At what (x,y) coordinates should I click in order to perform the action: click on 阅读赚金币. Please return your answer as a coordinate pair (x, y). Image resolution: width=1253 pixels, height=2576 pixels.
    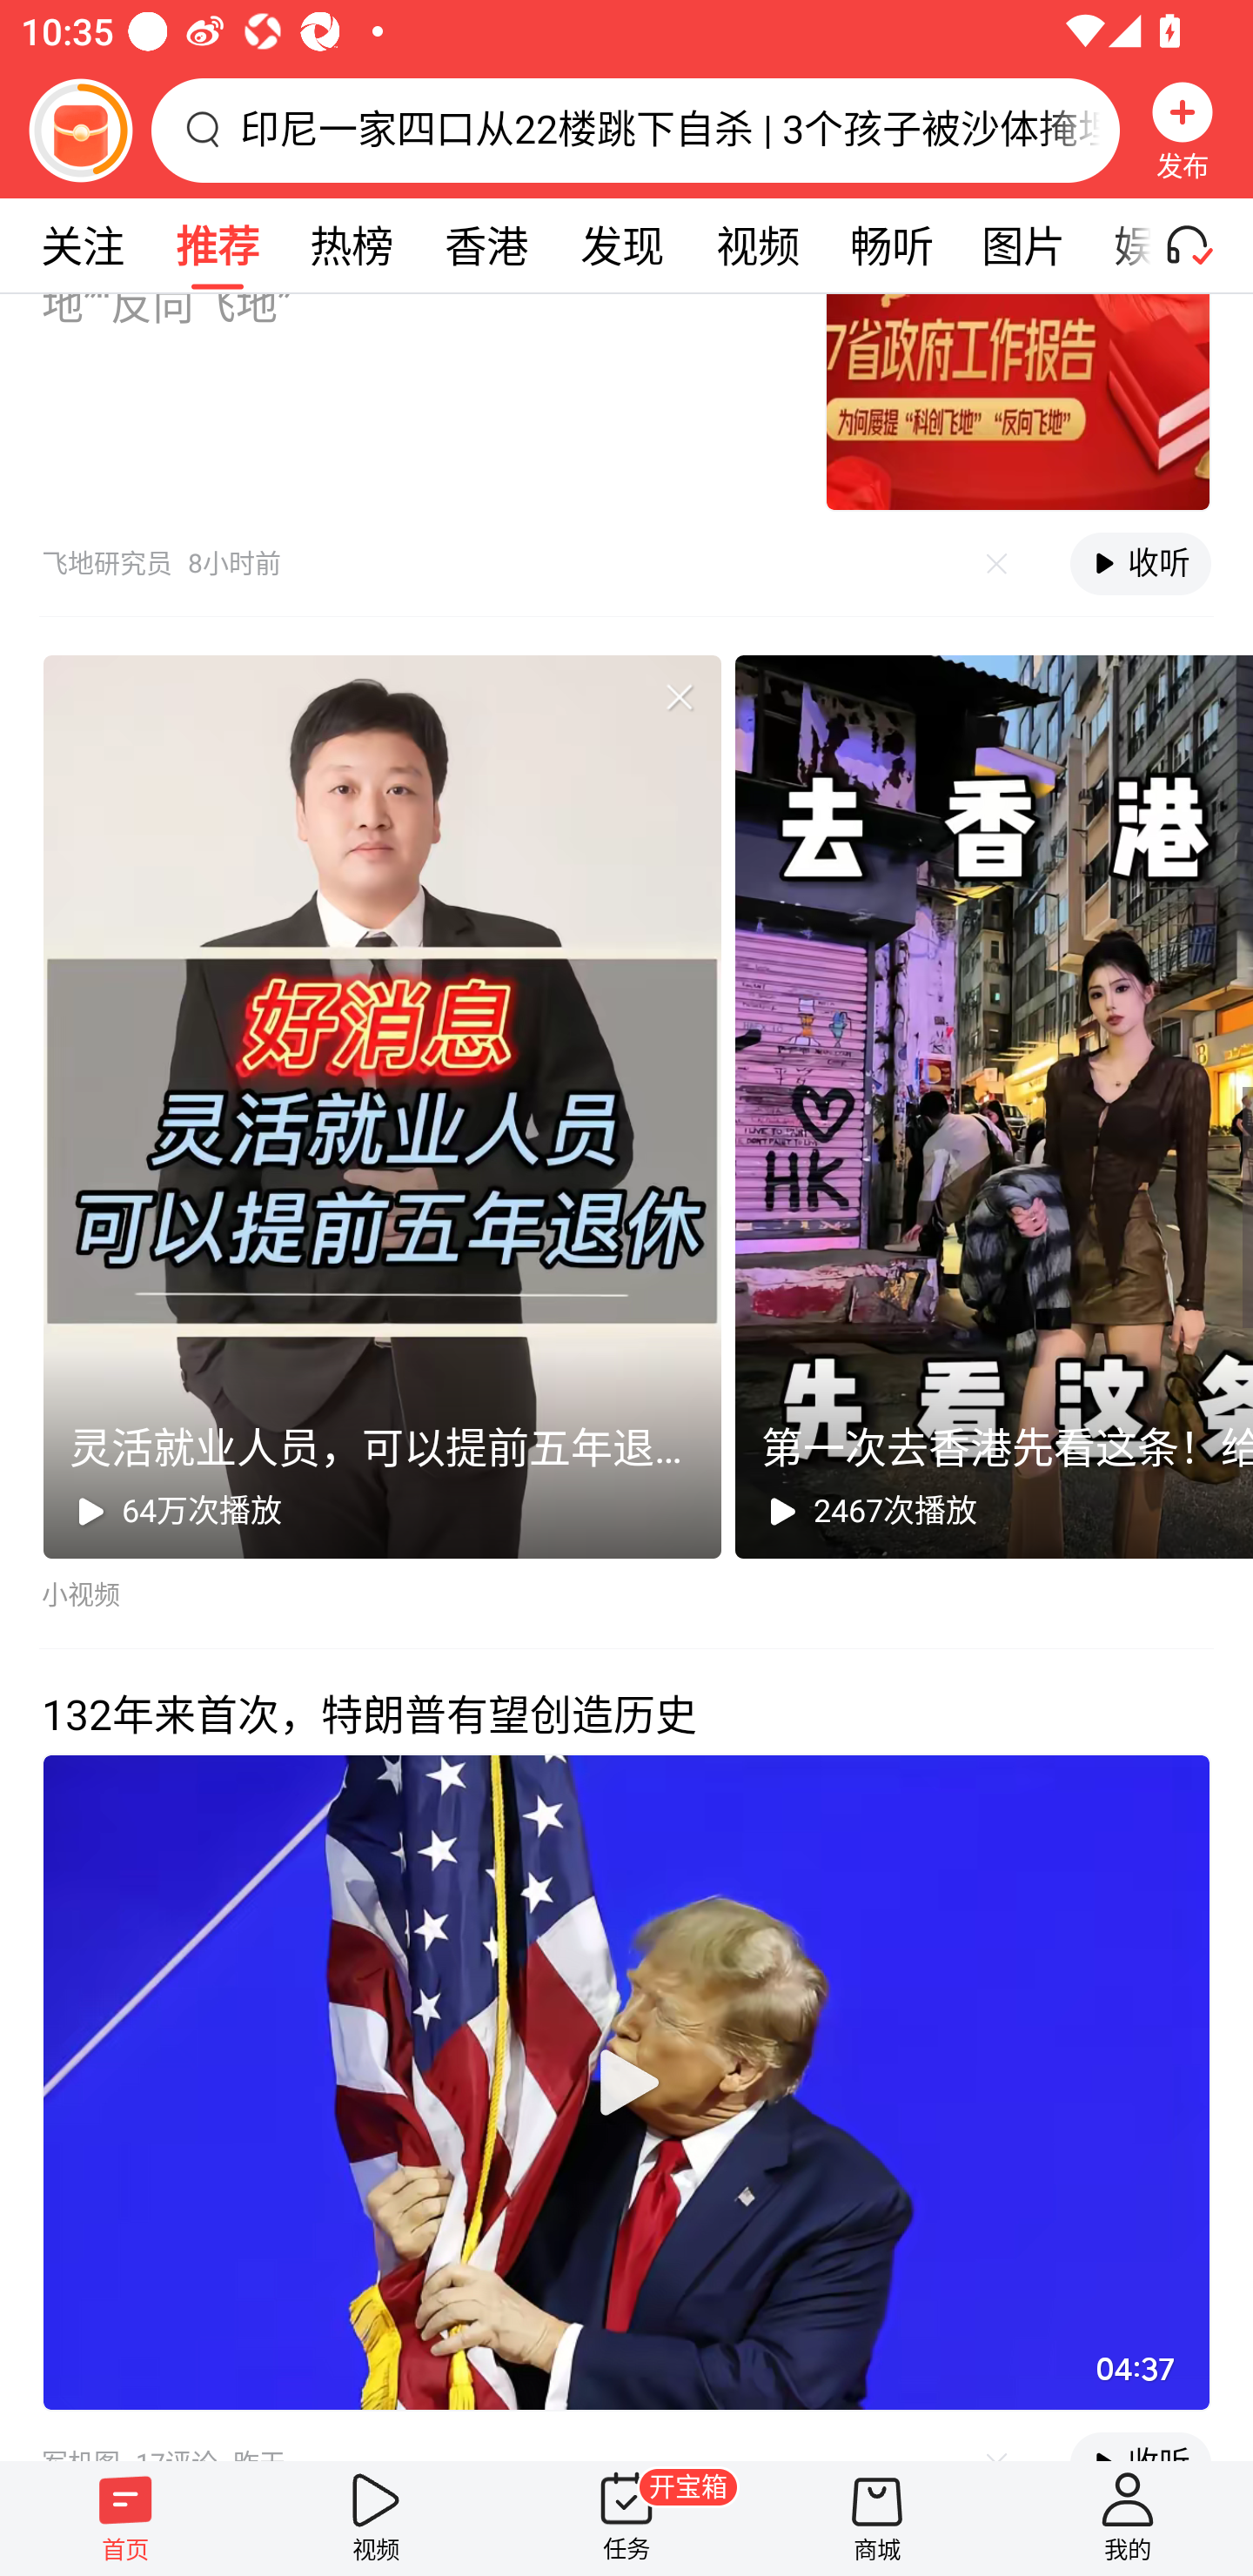
    Looking at the image, I should click on (80, 130).